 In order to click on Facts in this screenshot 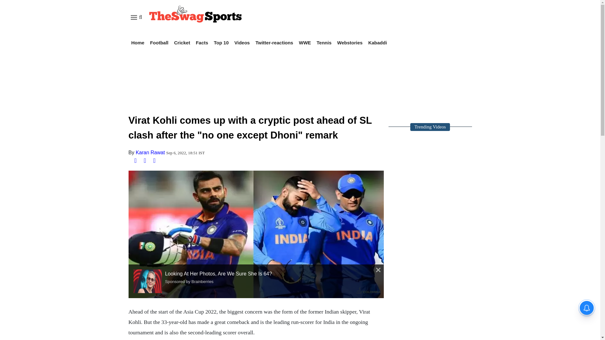, I will do `click(202, 42)`.